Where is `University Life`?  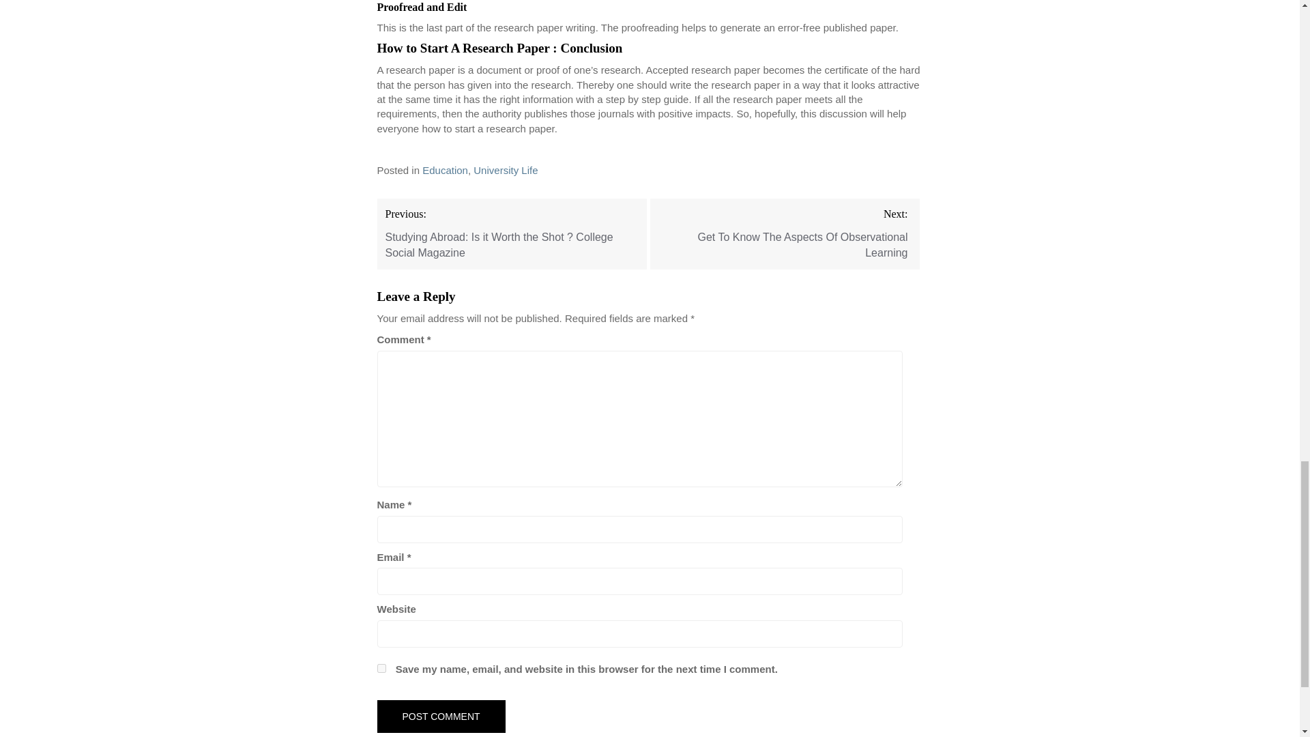 University Life is located at coordinates (505, 170).